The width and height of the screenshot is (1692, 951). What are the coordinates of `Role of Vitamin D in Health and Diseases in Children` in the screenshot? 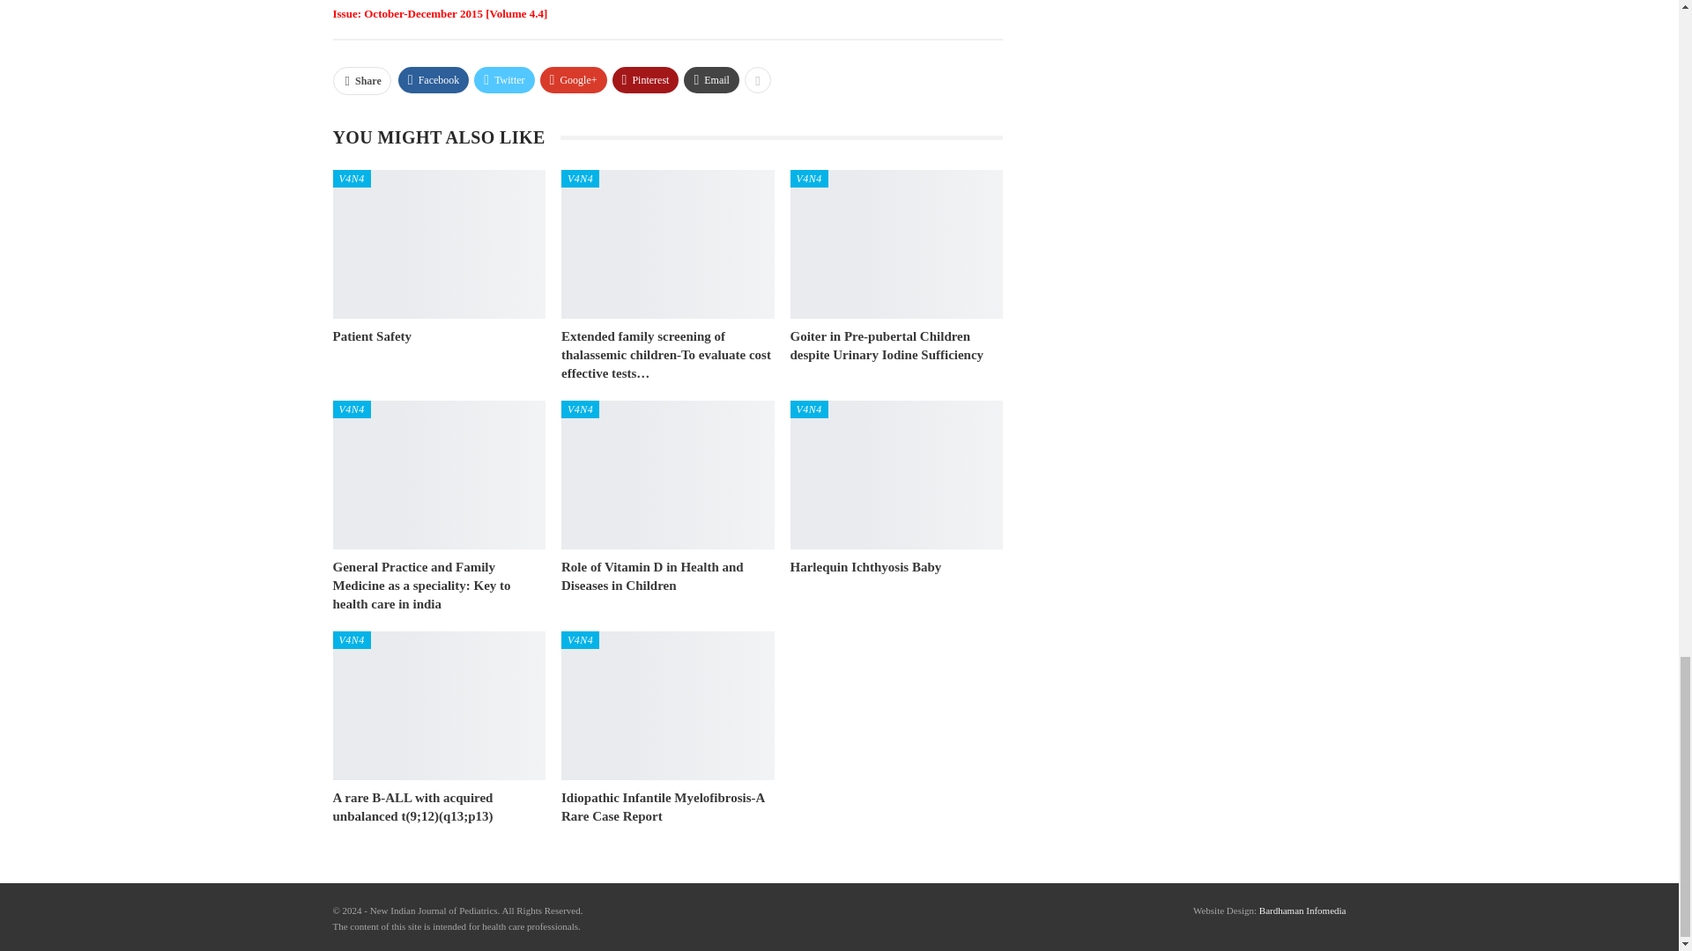 It's located at (652, 576).